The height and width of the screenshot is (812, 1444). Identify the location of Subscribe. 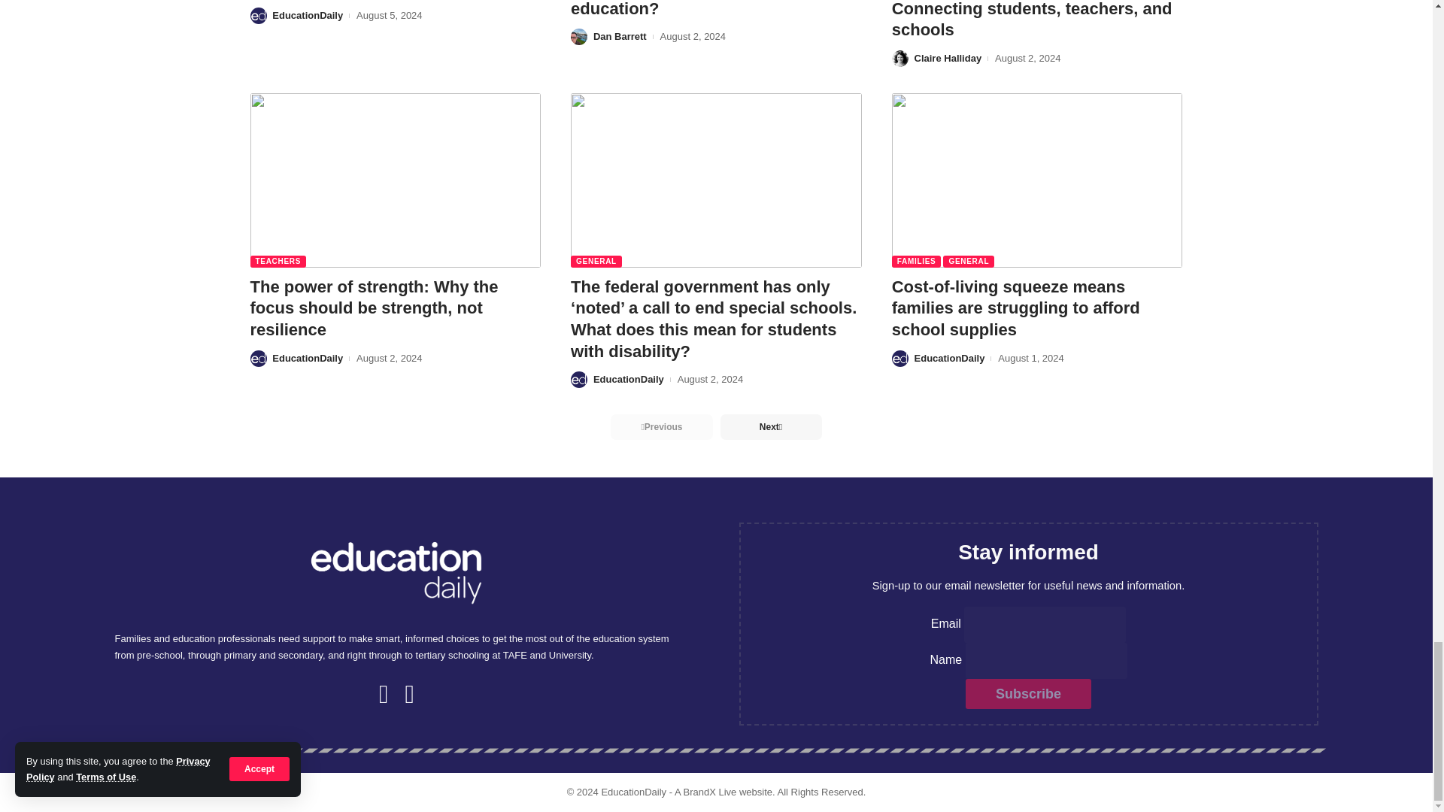
(1029, 693).